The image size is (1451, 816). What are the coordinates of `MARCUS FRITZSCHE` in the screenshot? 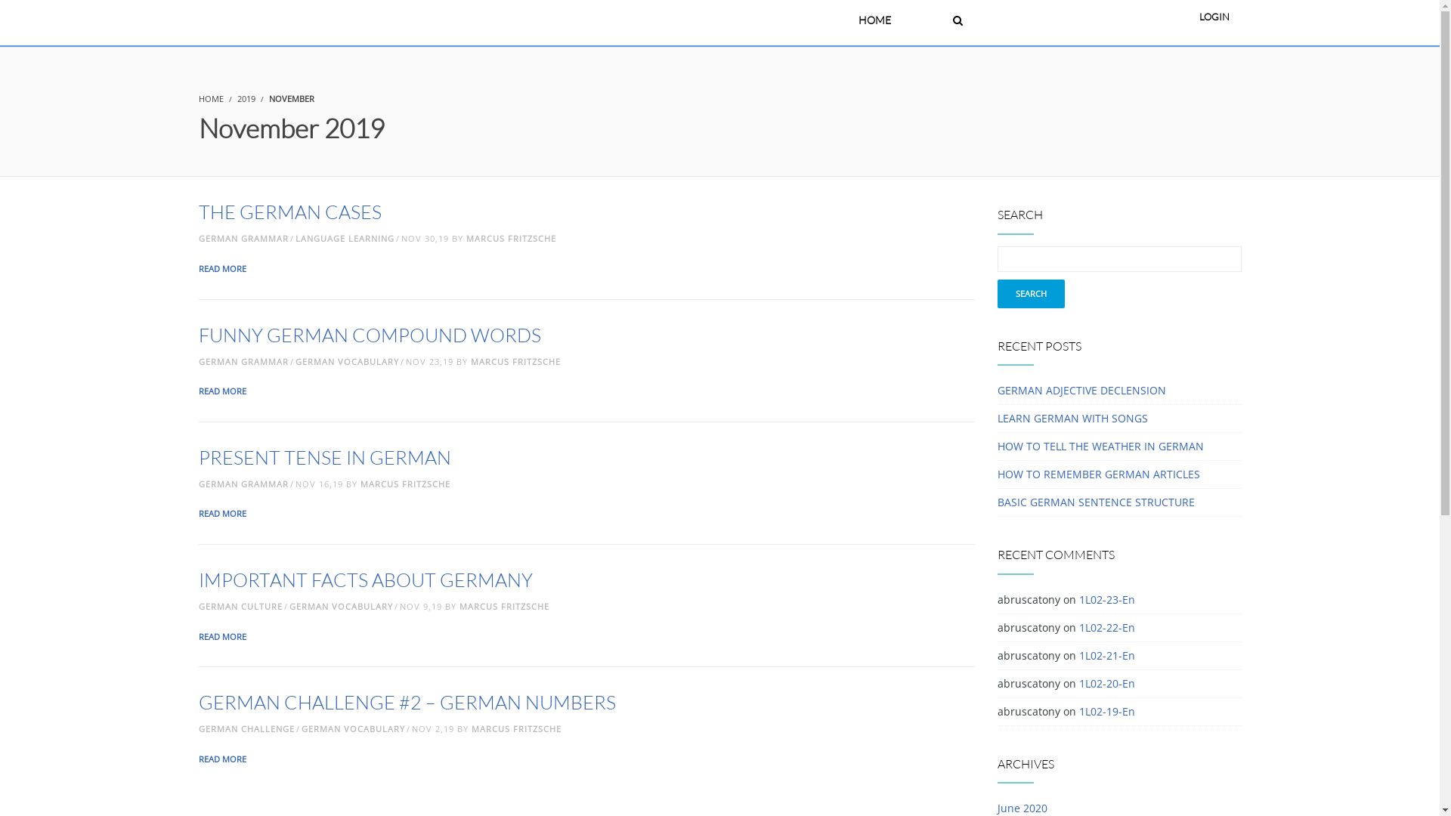 It's located at (517, 728).